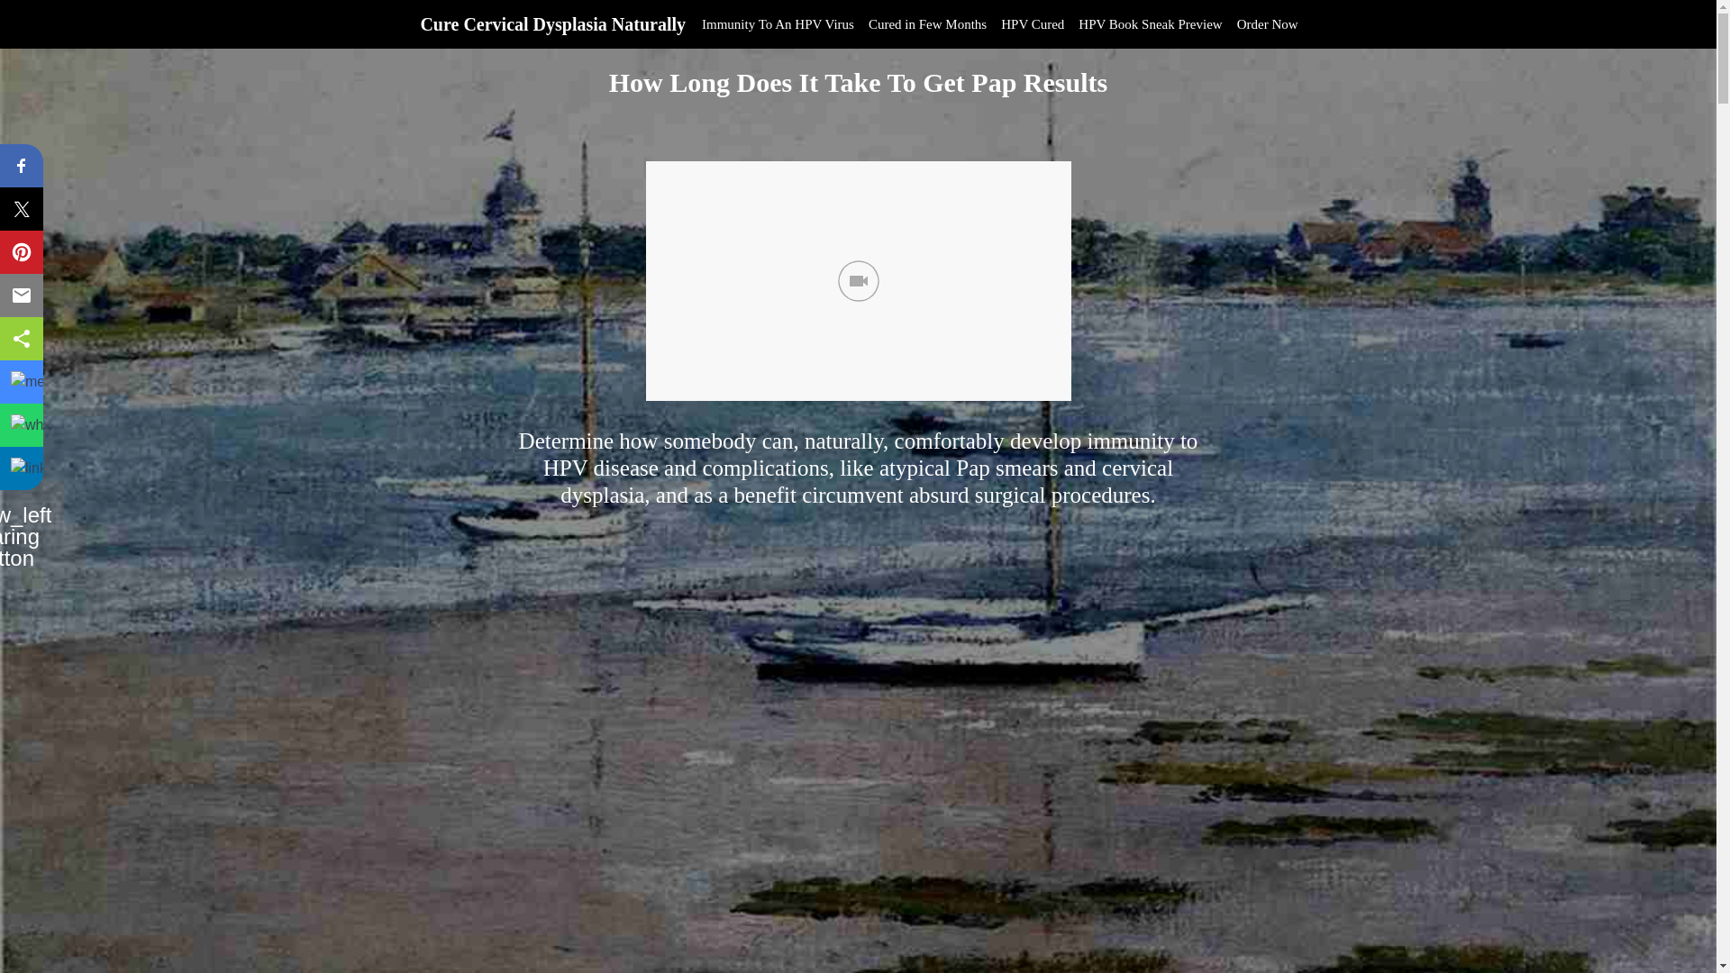  I want to click on Cured in Few Months, so click(927, 24).